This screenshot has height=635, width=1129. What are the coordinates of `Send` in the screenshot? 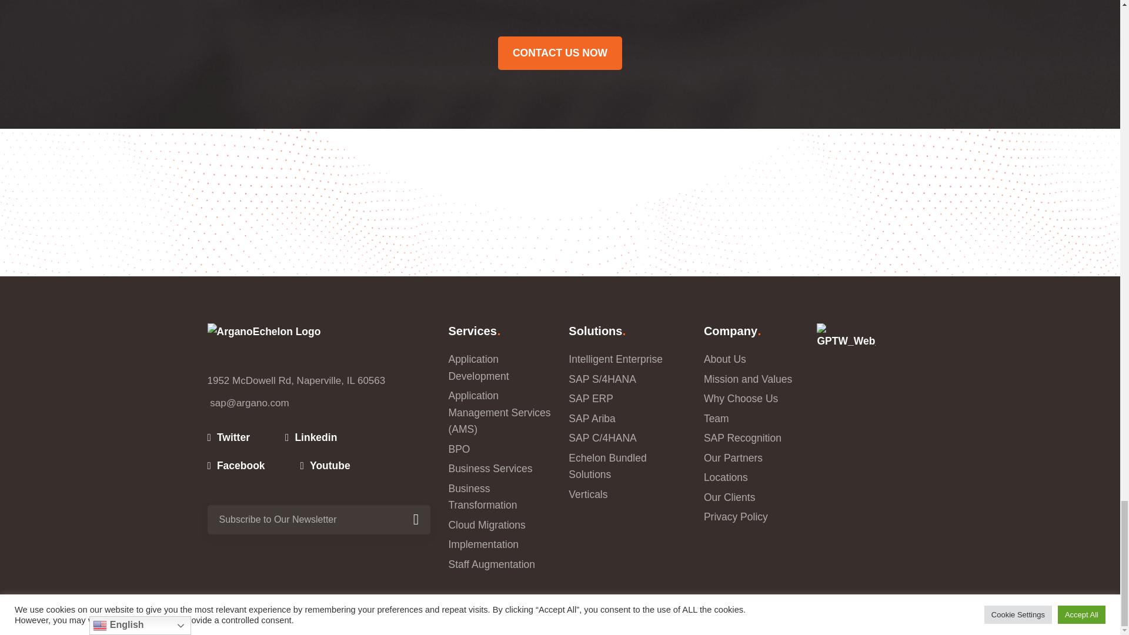 It's located at (415, 520).